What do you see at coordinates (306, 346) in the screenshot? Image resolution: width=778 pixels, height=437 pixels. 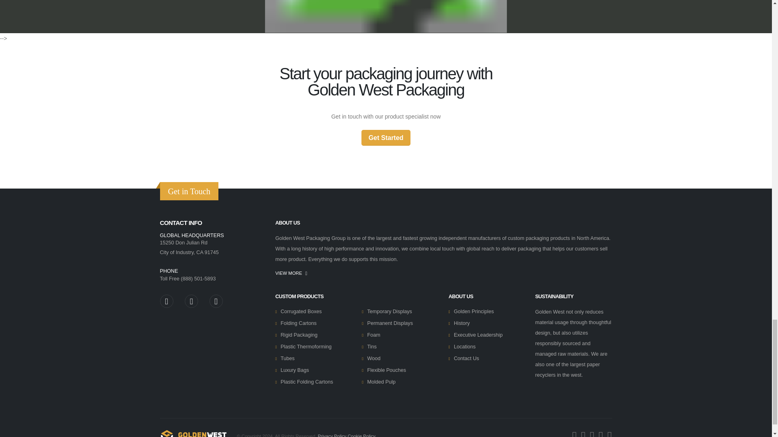 I see `Plastic Thermoforming` at bounding box center [306, 346].